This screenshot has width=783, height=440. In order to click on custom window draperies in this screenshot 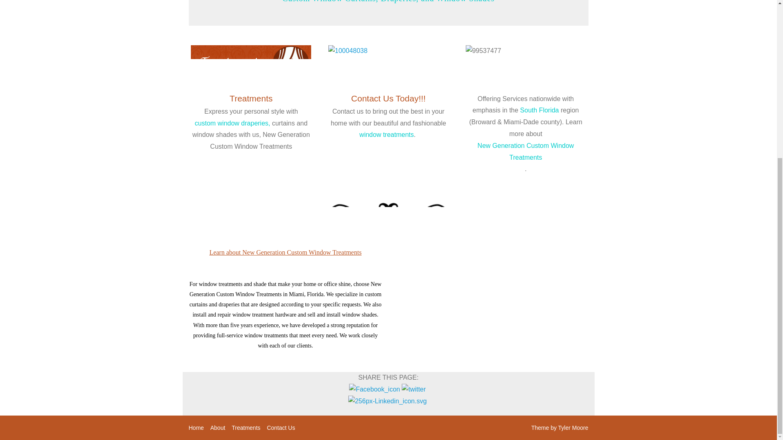, I will do `click(232, 123)`.